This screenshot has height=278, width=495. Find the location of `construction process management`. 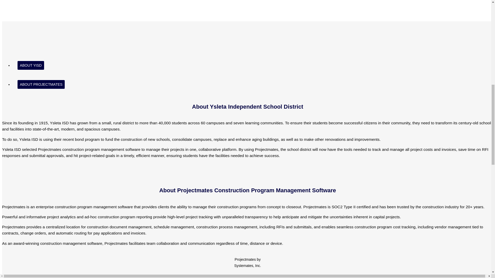

construction process management is located at coordinates (254, 227).